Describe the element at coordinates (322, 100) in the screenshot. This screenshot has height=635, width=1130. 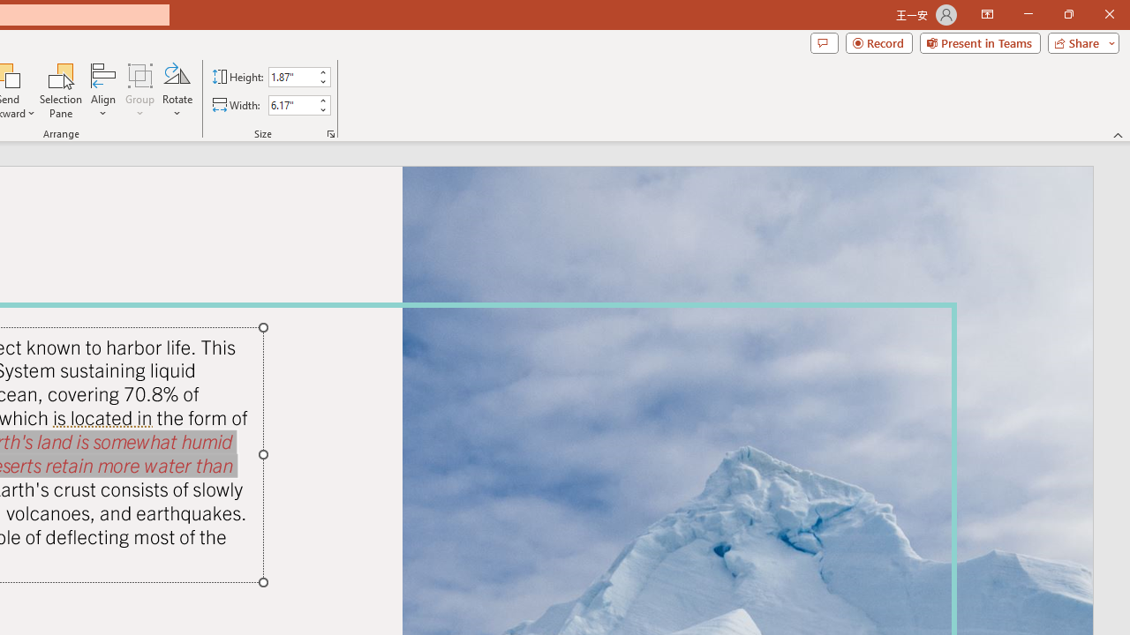
I see `More` at that location.